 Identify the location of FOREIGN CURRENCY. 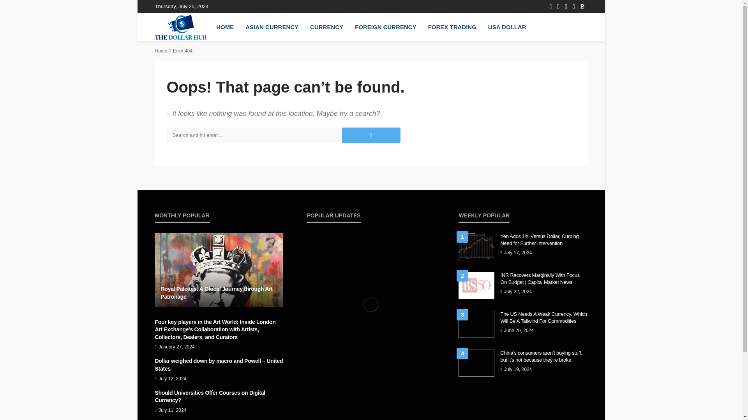
(386, 27).